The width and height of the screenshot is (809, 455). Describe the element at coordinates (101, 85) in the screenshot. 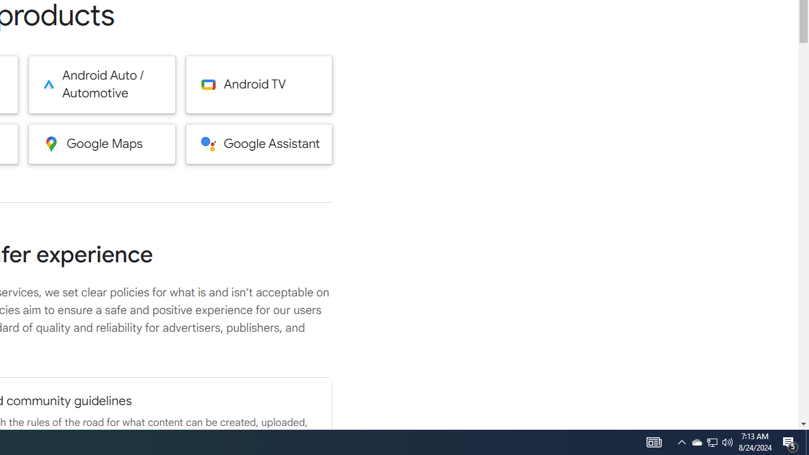

I see `Android Auto / Automotive` at that location.